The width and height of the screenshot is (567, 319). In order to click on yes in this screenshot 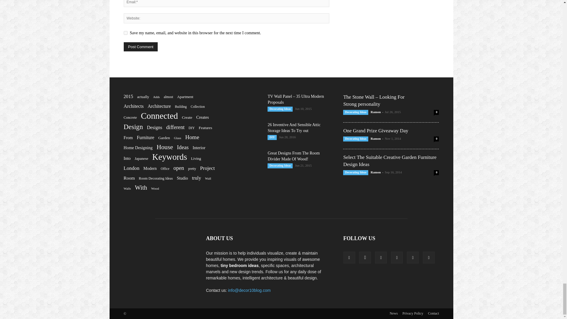, I will do `click(125, 32)`.